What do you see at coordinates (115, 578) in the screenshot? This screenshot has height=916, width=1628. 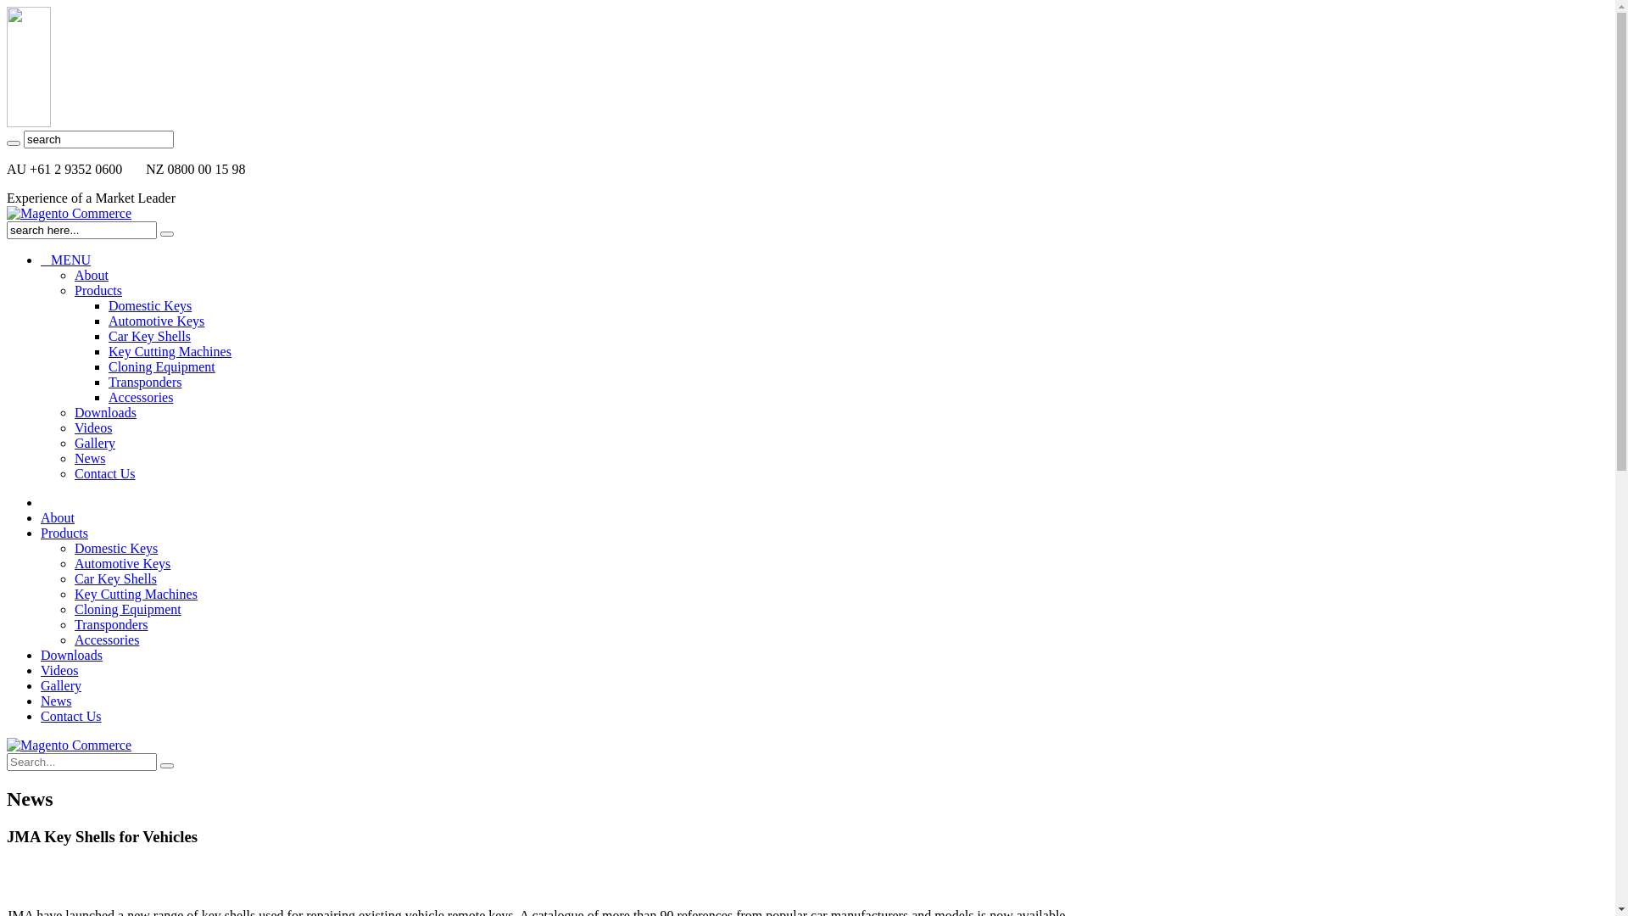 I see `Car Key Shells` at bounding box center [115, 578].